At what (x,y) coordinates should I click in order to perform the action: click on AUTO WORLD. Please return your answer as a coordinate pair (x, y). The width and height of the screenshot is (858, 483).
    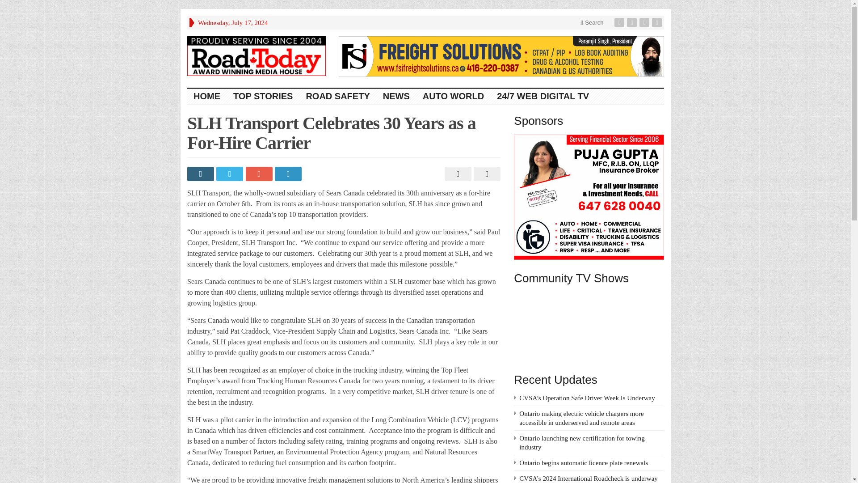
    Looking at the image, I should click on (453, 96).